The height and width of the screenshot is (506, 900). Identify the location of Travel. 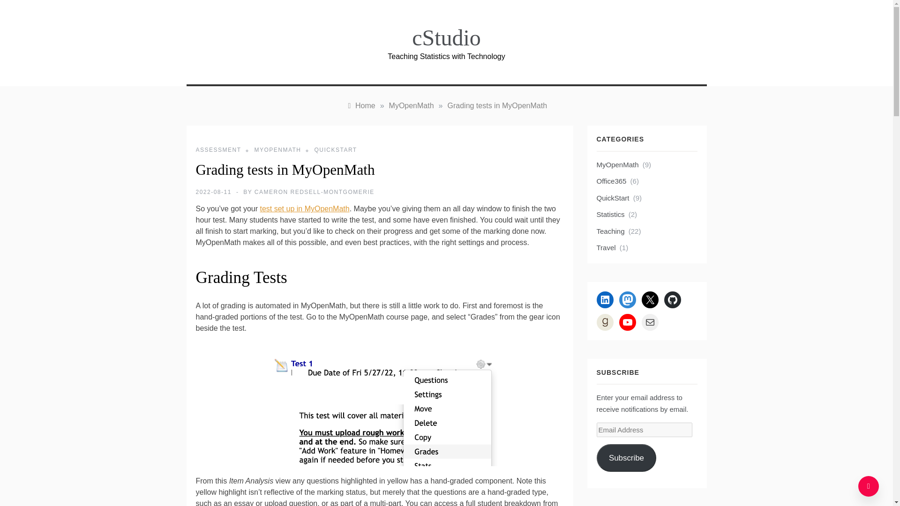
(606, 248).